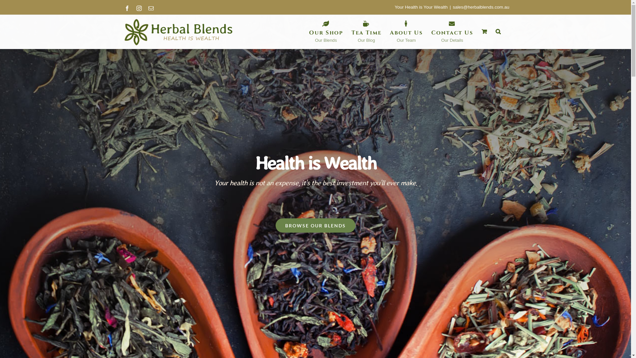 This screenshot has width=636, height=358. I want to click on Facebook, so click(127, 8).